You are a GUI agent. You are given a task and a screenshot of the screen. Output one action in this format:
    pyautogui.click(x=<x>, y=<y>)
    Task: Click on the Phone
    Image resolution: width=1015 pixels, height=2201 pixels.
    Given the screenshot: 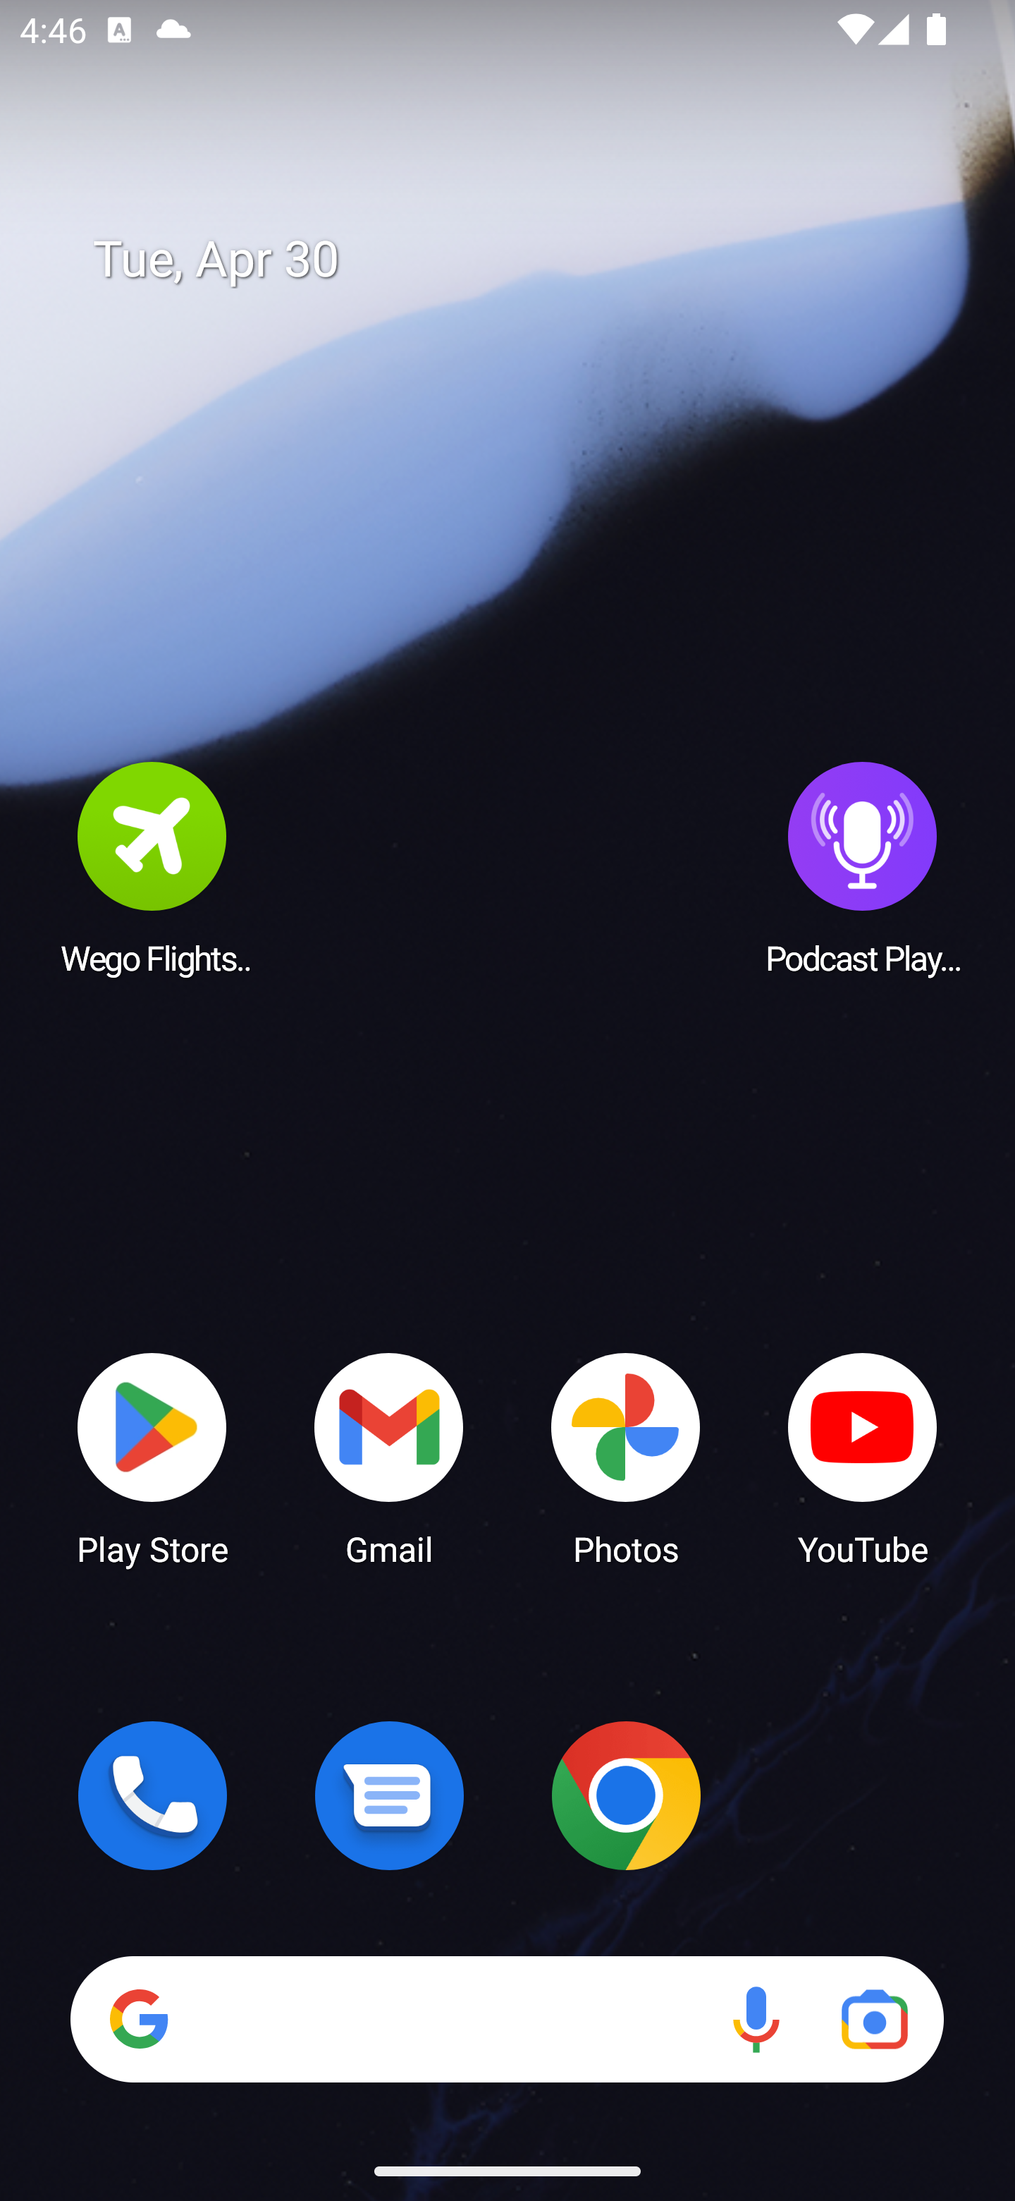 What is the action you would take?
    pyautogui.click(x=152, y=1795)
    